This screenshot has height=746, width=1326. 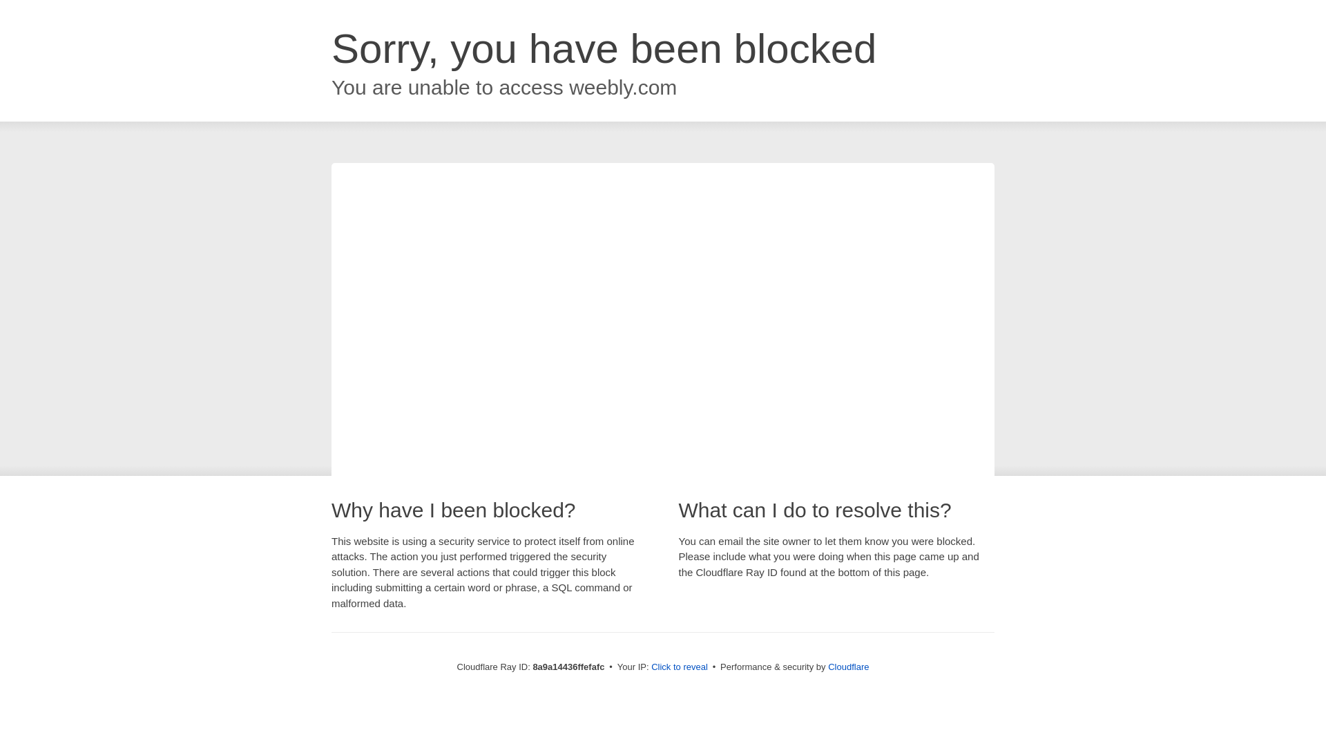 I want to click on Cloudflare, so click(x=848, y=667).